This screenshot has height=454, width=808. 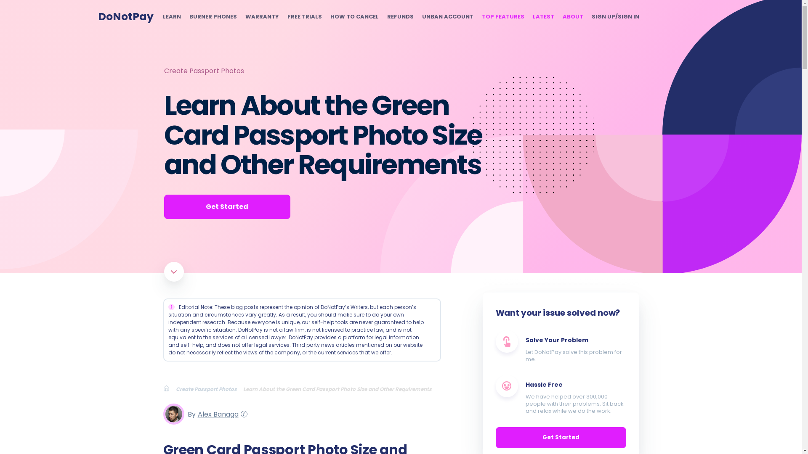 What do you see at coordinates (217, 414) in the screenshot?
I see `Alex Banaga` at bounding box center [217, 414].